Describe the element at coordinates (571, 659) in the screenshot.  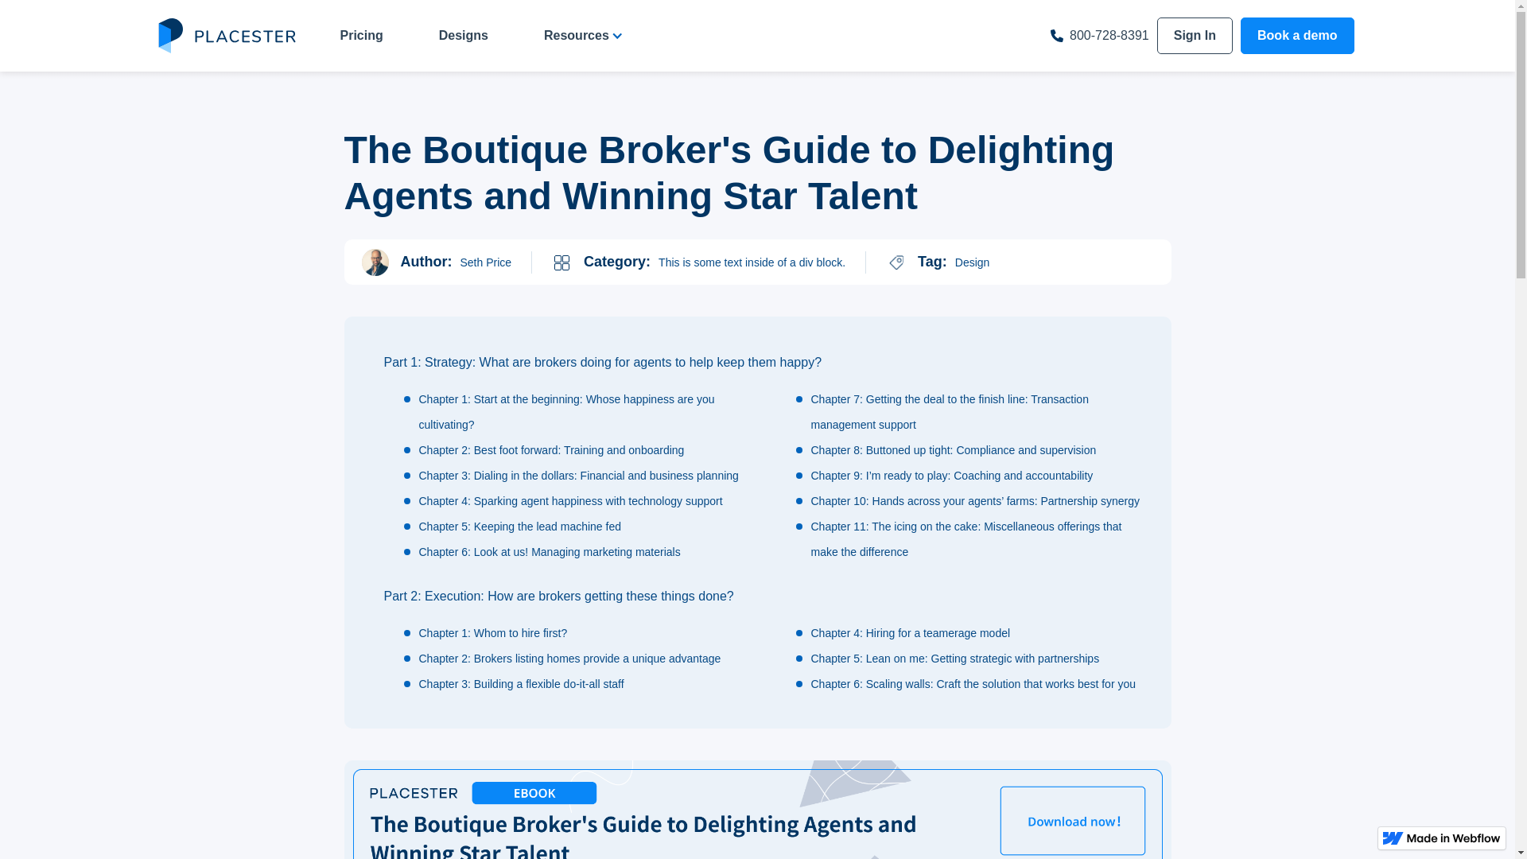
I see `Chapter 2: Brokers listing homes provide a unique advantage` at that location.